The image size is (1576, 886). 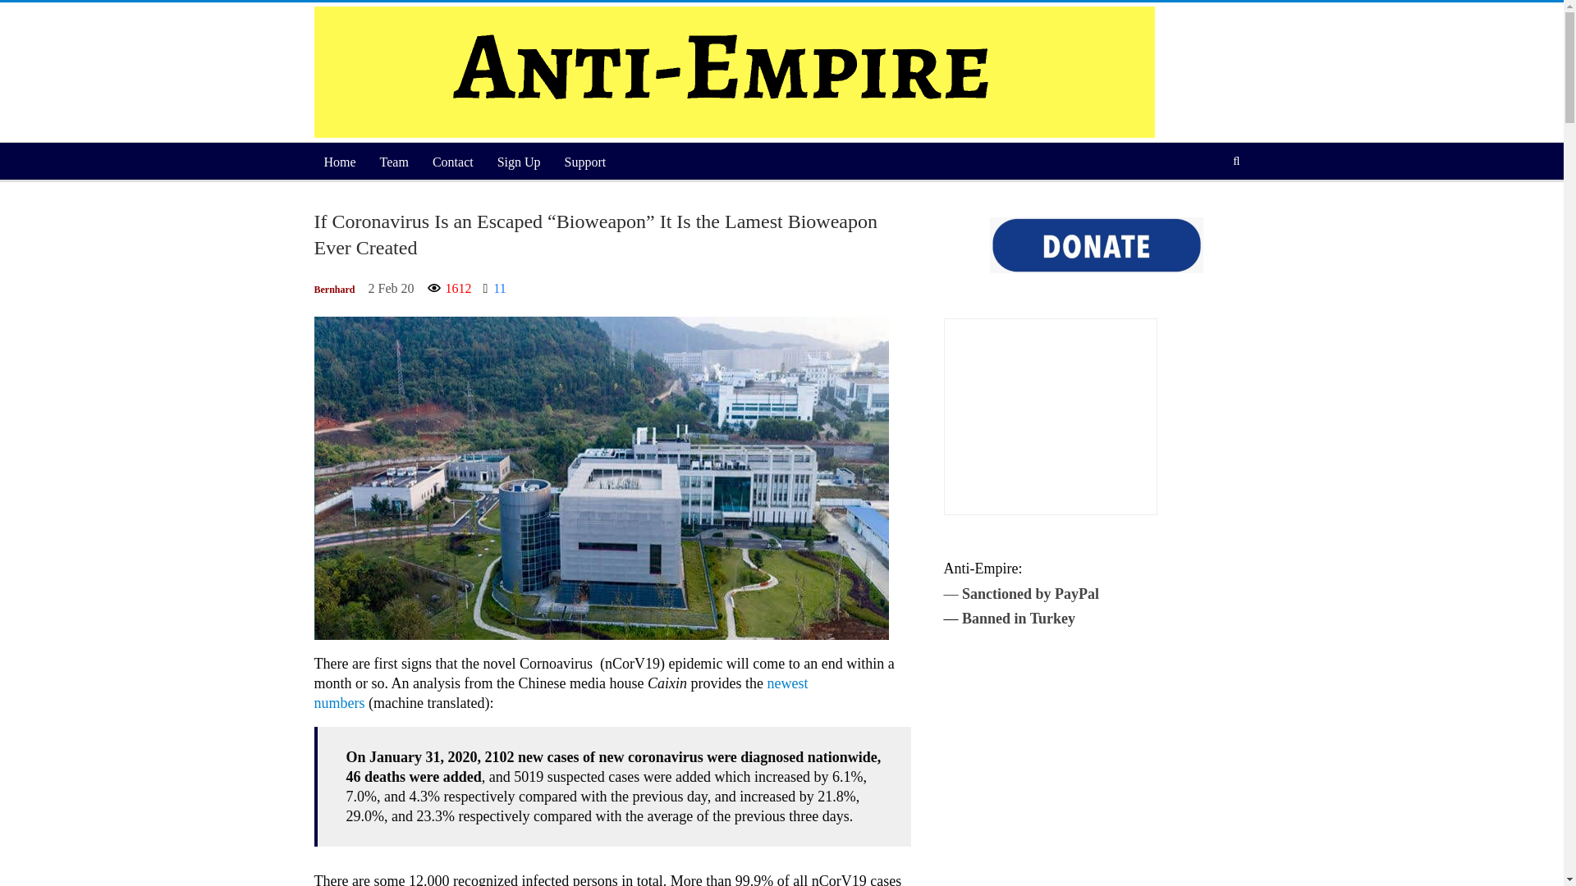 What do you see at coordinates (494, 289) in the screenshot?
I see `11` at bounding box center [494, 289].